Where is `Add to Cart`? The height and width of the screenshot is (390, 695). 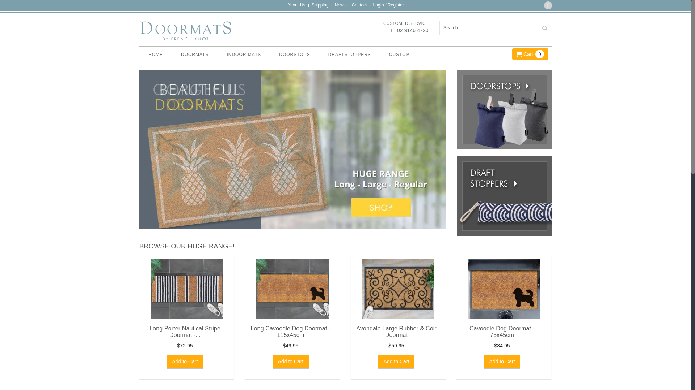 Add to Cart is located at coordinates (502, 362).